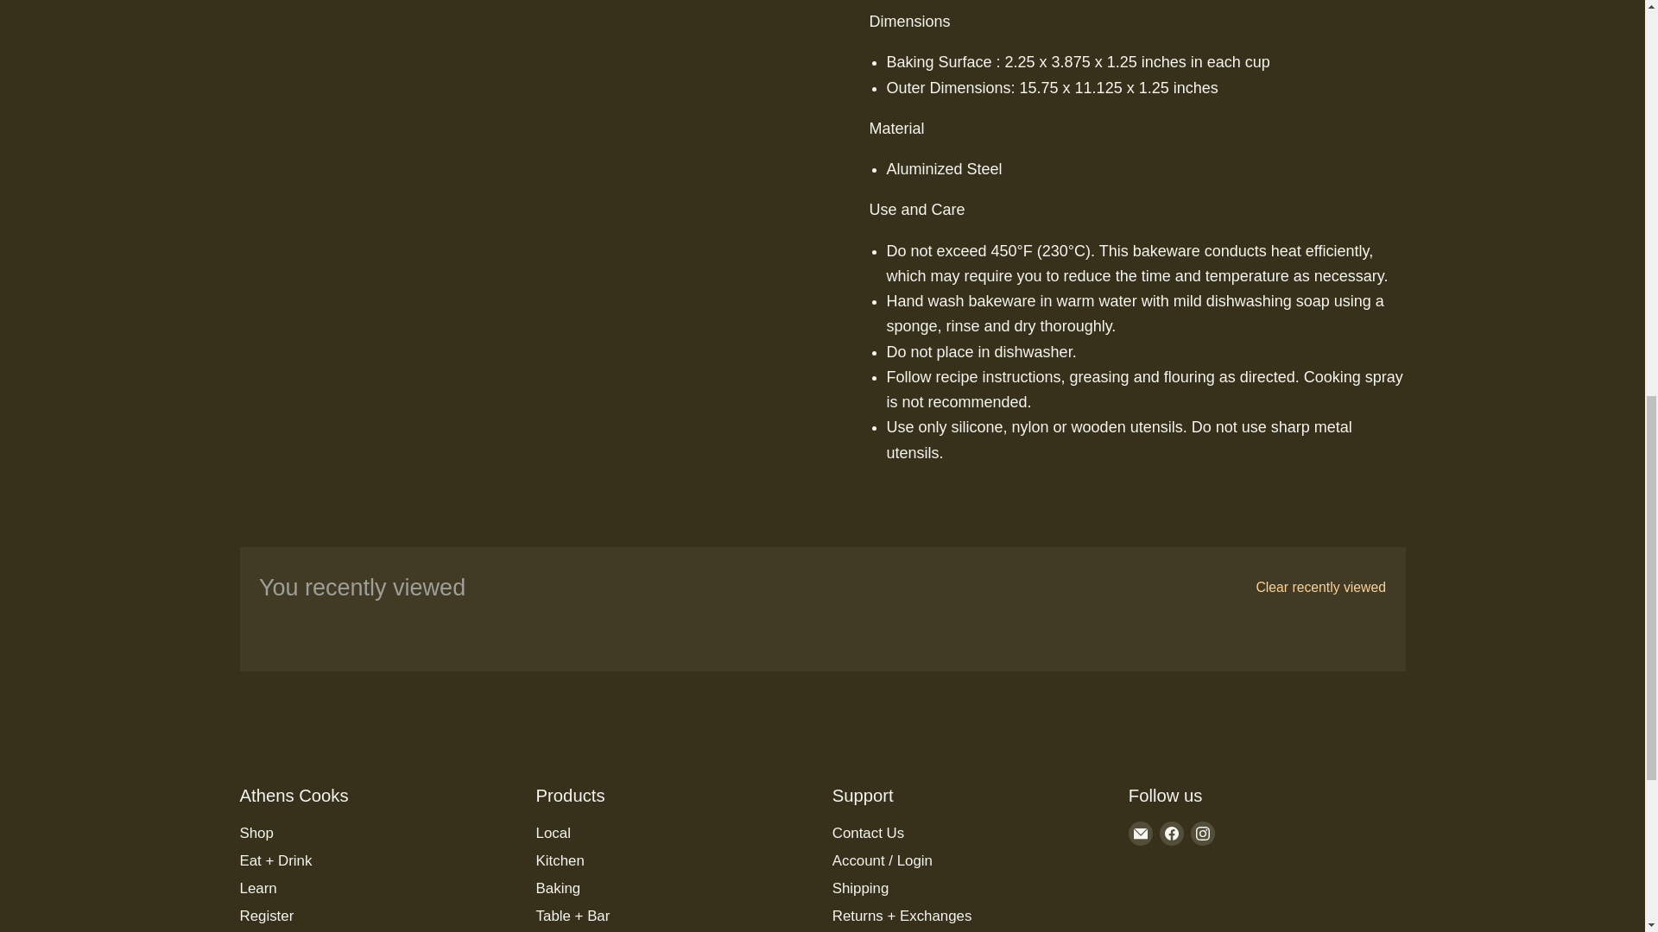 The height and width of the screenshot is (932, 1658). Describe the element at coordinates (1171, 833) in the screenshot. I see `Facebook` at that location.